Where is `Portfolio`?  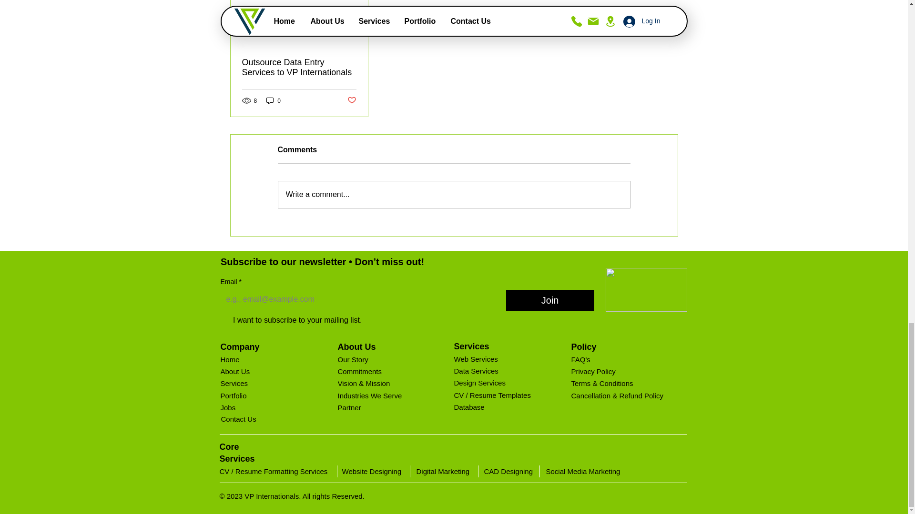 Portfolio is located at coordinates (256, 395).